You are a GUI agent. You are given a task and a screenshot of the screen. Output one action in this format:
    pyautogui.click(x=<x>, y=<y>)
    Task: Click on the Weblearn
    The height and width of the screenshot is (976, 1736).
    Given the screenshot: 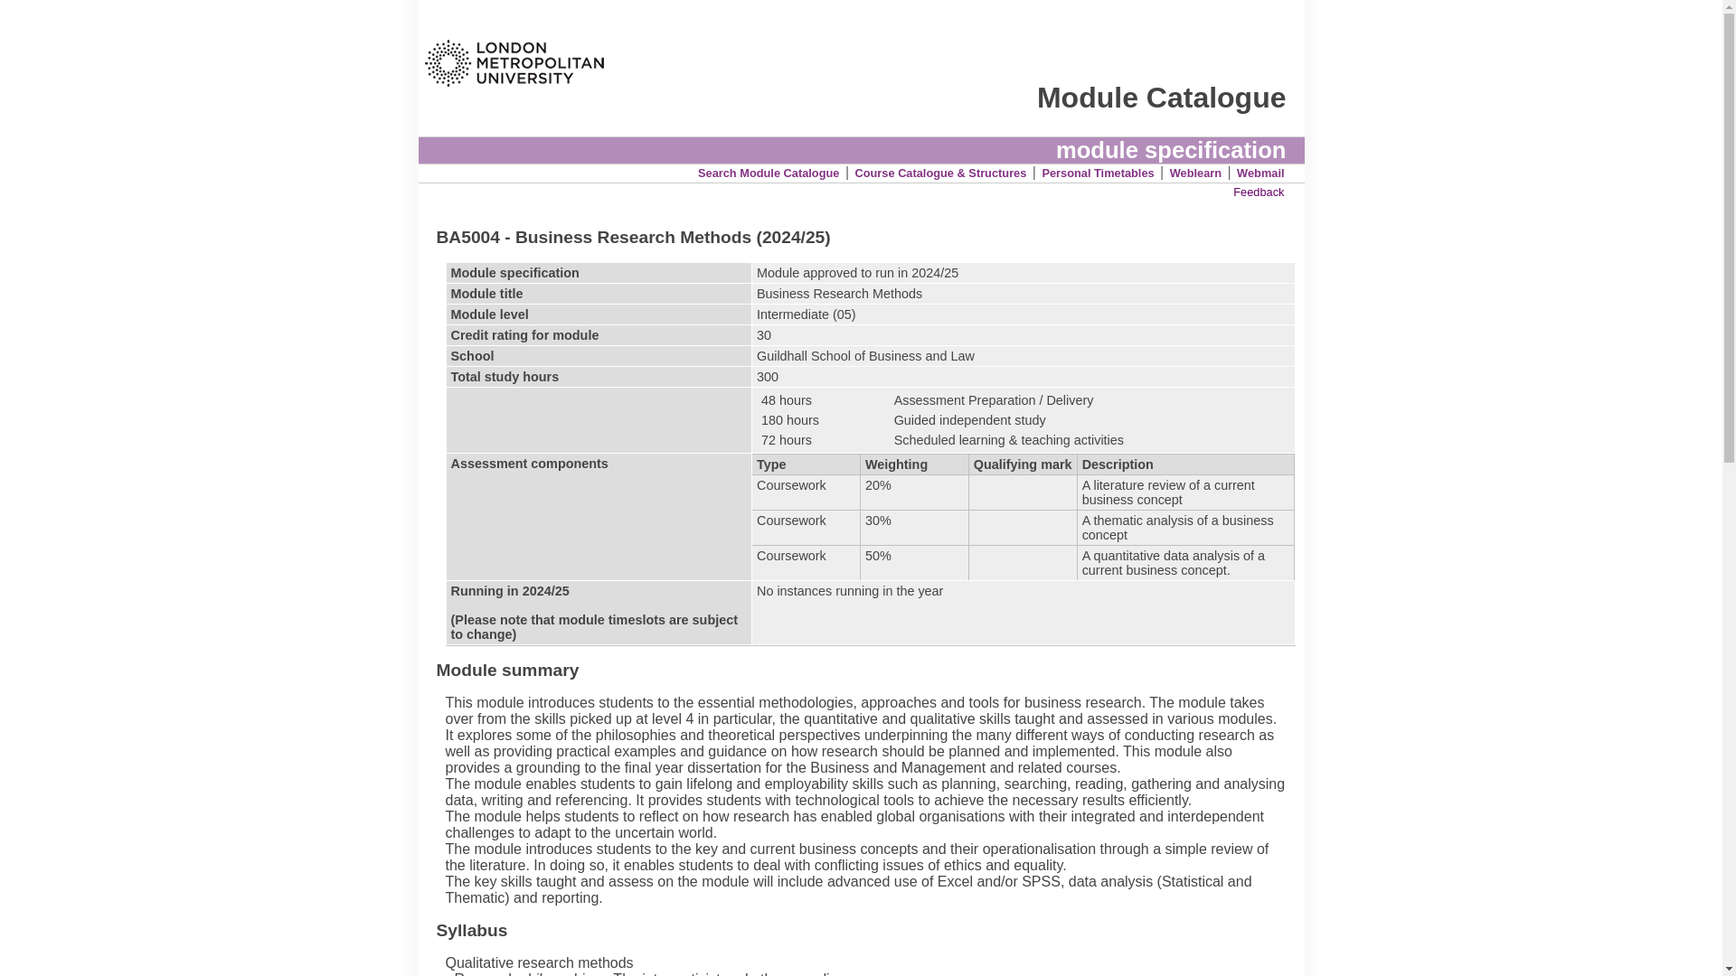 What is the action you would take?
    pyautogui.click(x=1195, y=172)
    